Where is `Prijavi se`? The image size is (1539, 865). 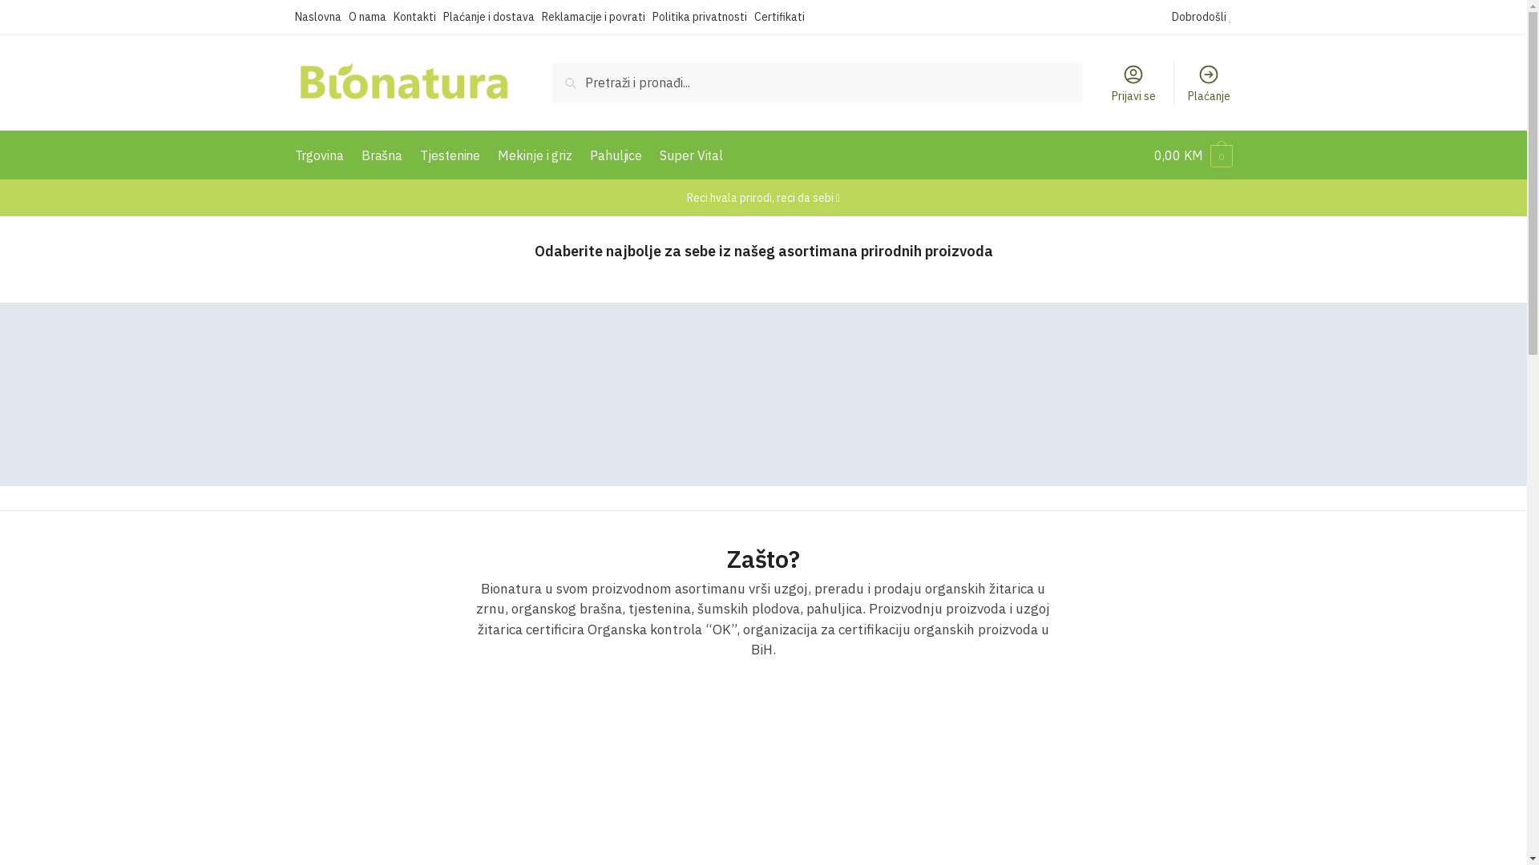
Prijavi se is located at coordinates (1133, 82).